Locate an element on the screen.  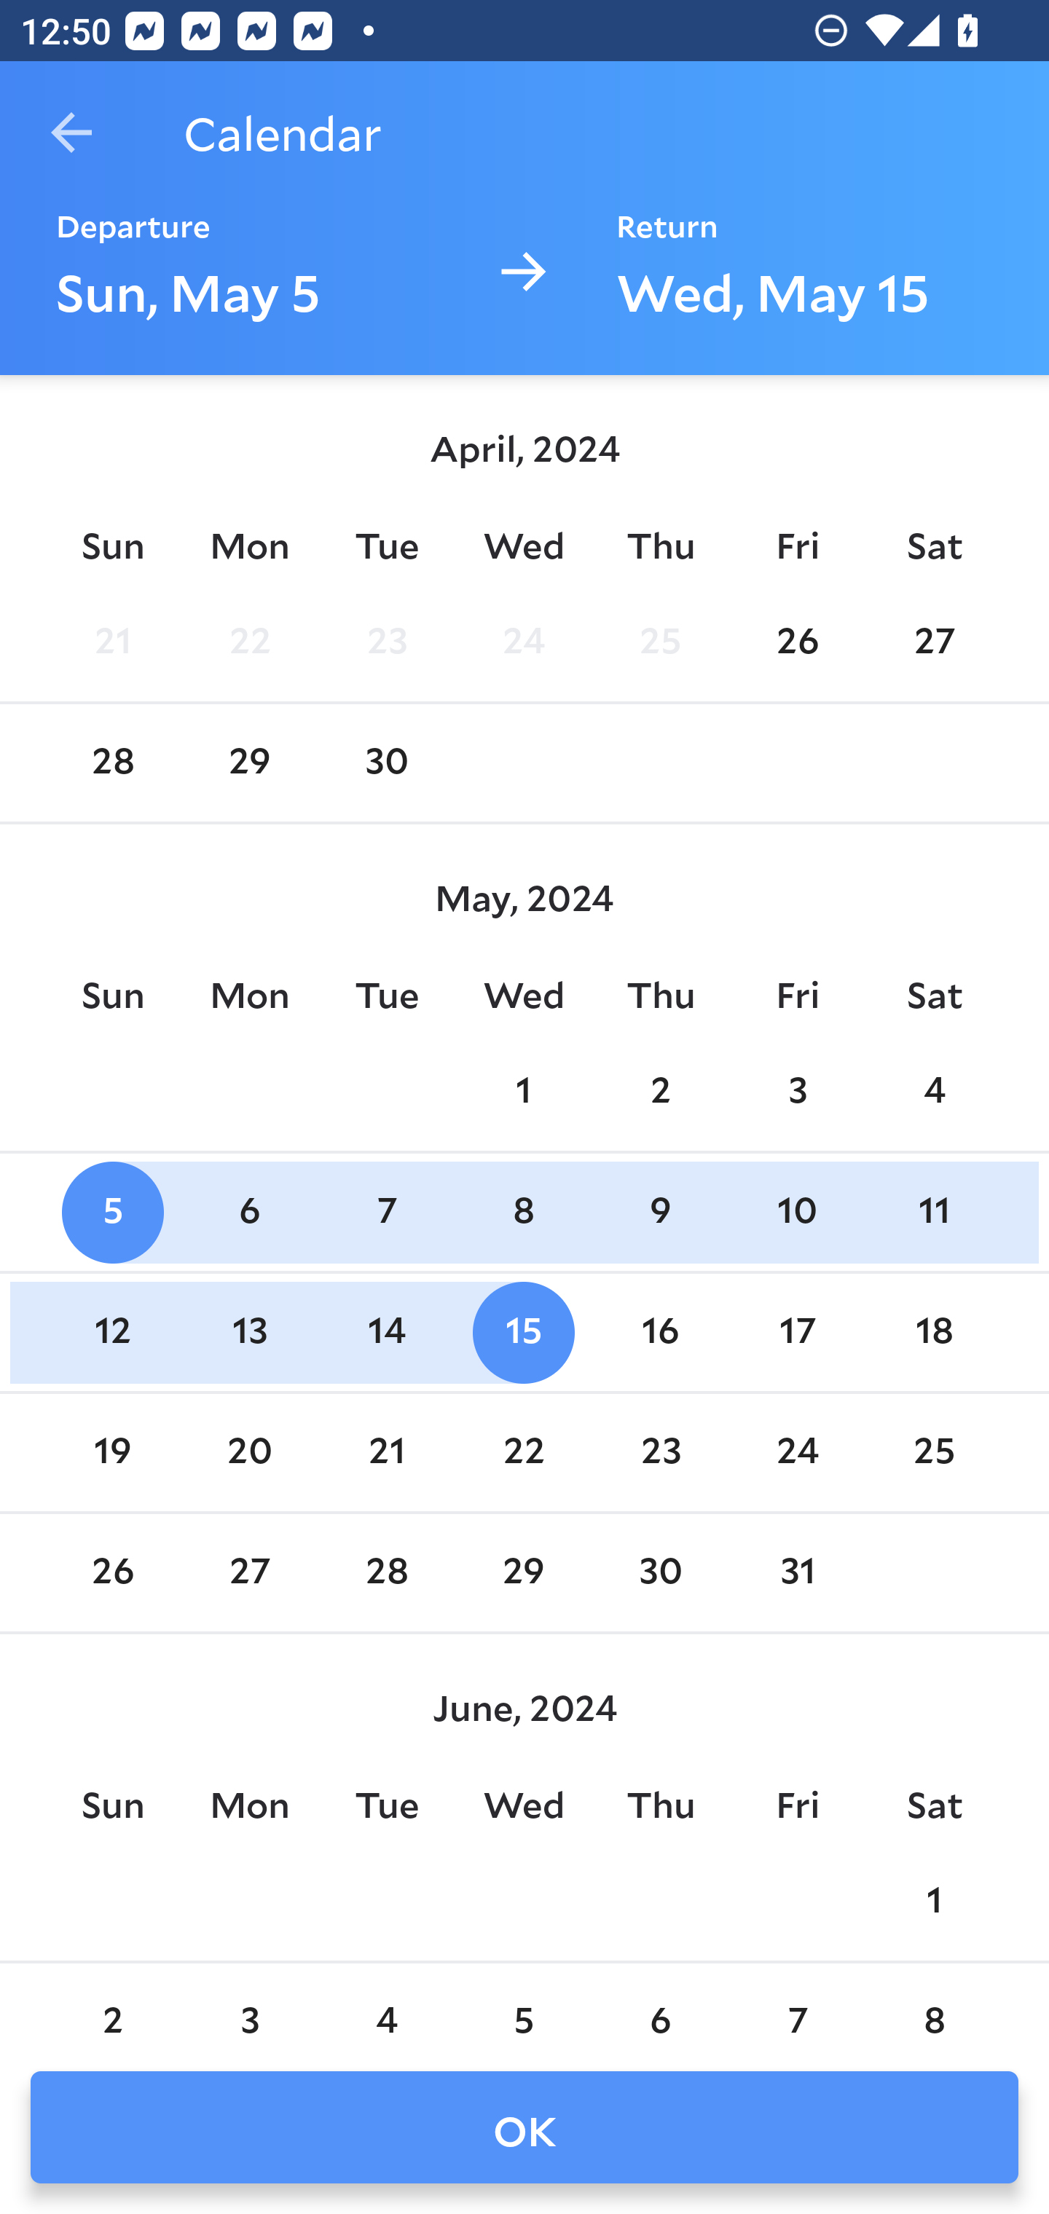
12 is located at coordinates (112, 1333).